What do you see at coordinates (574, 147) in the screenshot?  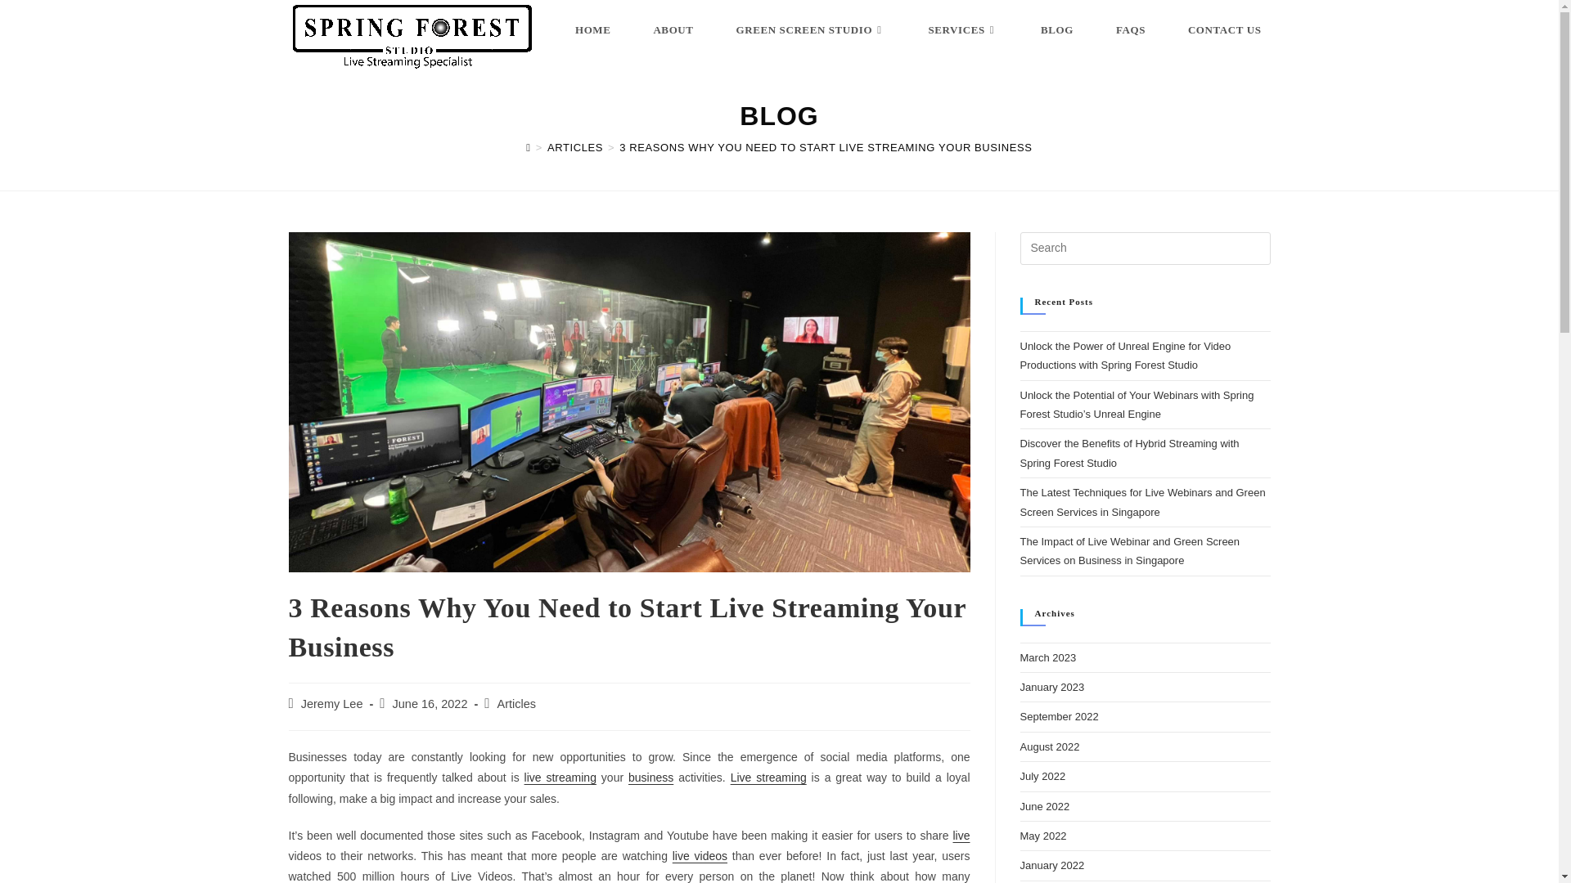 I see `ARTICLES` at bounding box center [574, 147].